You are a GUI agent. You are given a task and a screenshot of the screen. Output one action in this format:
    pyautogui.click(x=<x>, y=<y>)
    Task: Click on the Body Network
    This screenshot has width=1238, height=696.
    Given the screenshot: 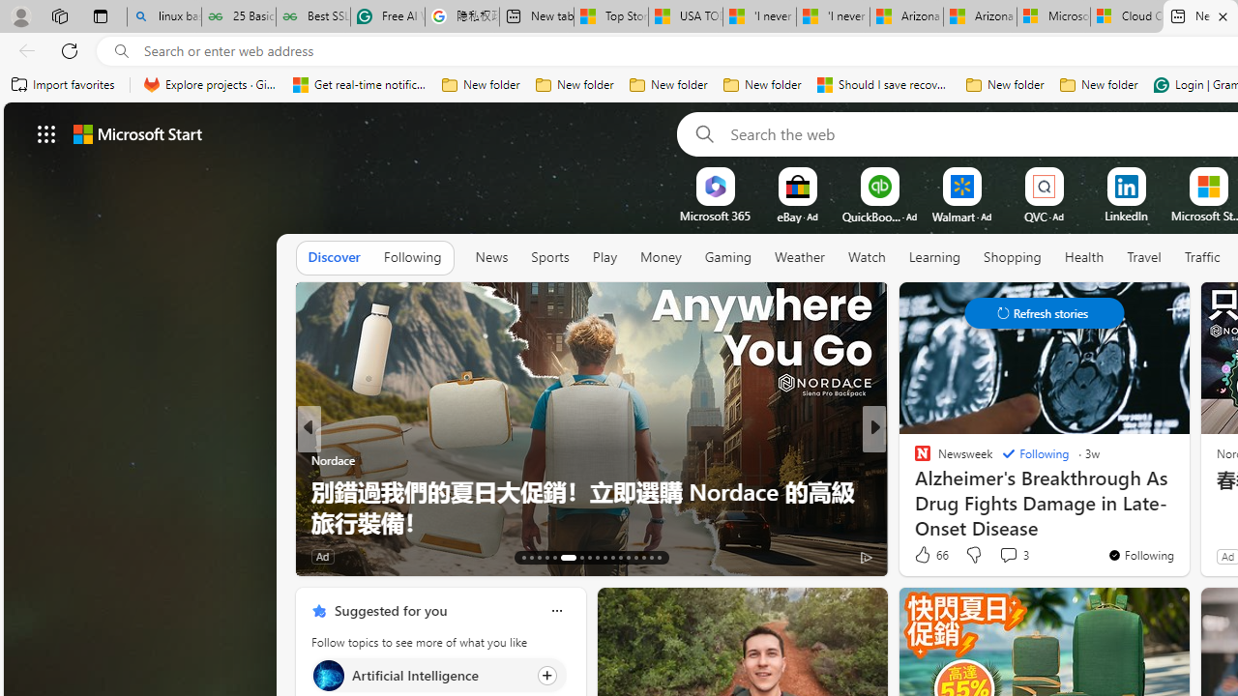 What is the action you would take?
    pyautogui.click(x=913, y=460)
    